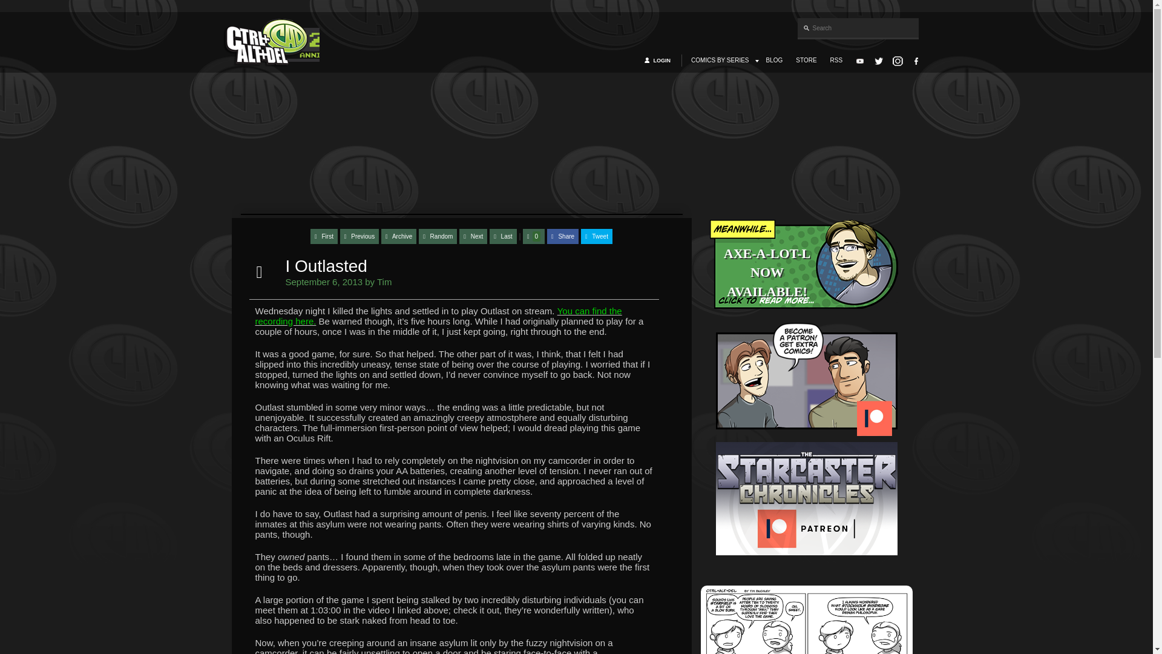 The height and width of the screenshot is (654, 1162). I want to click on STORE, so click(806, 61).